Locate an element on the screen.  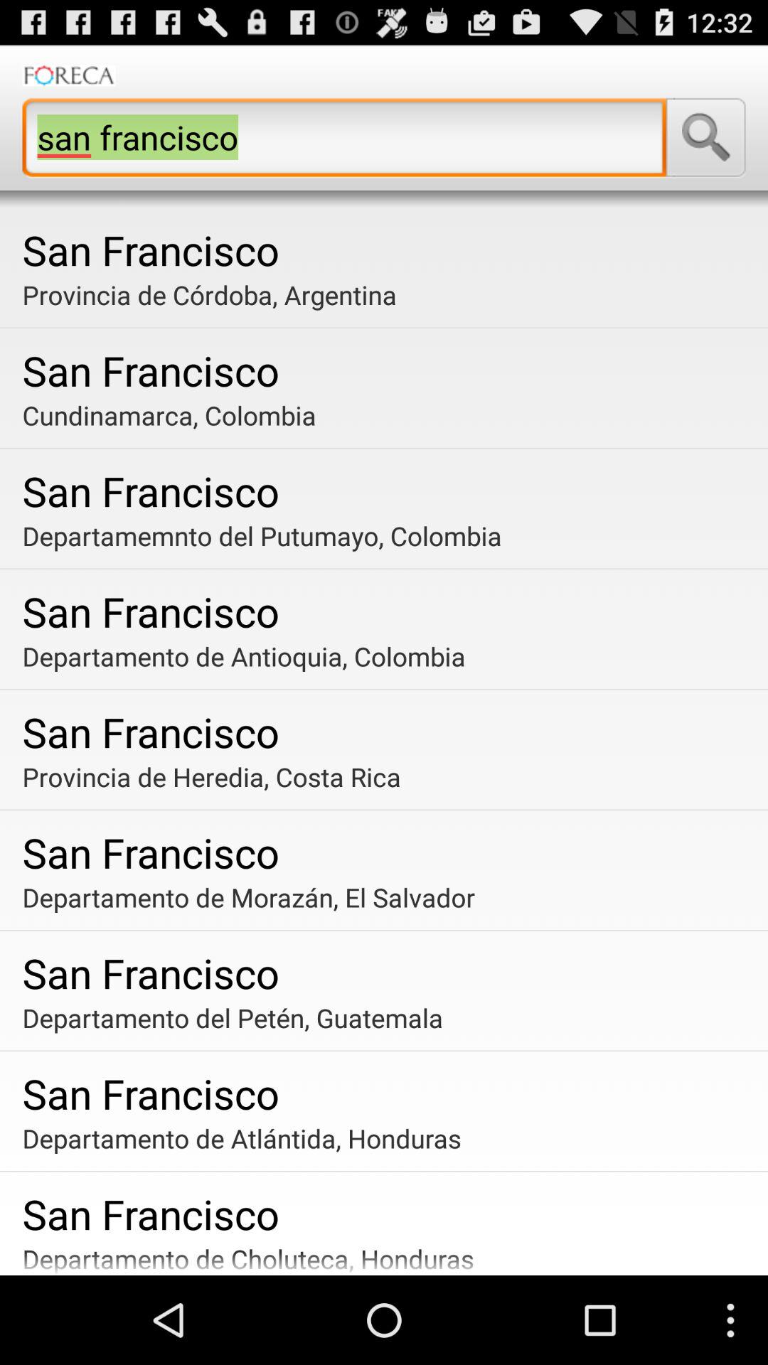
choose departamemnto del putumayo item is located at coordinates (390, 535).